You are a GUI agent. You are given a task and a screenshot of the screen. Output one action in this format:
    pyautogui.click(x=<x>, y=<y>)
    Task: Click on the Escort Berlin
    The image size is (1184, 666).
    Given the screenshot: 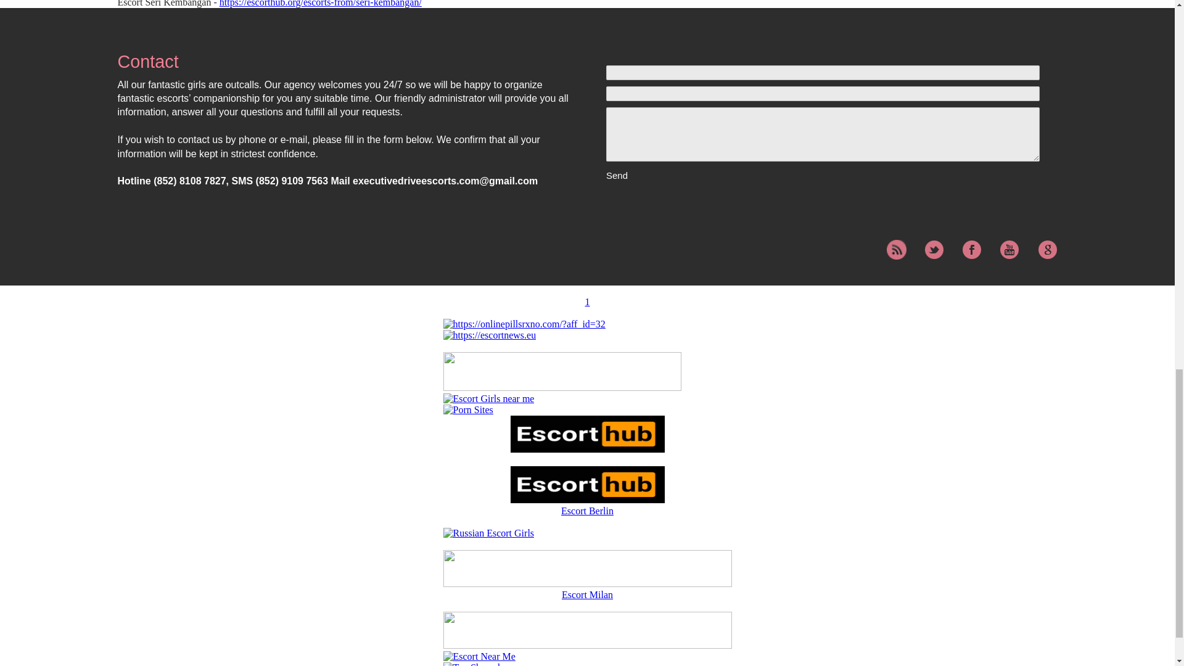 What is the action you would take?
    pyautogui.click(x=587, y=486)
    